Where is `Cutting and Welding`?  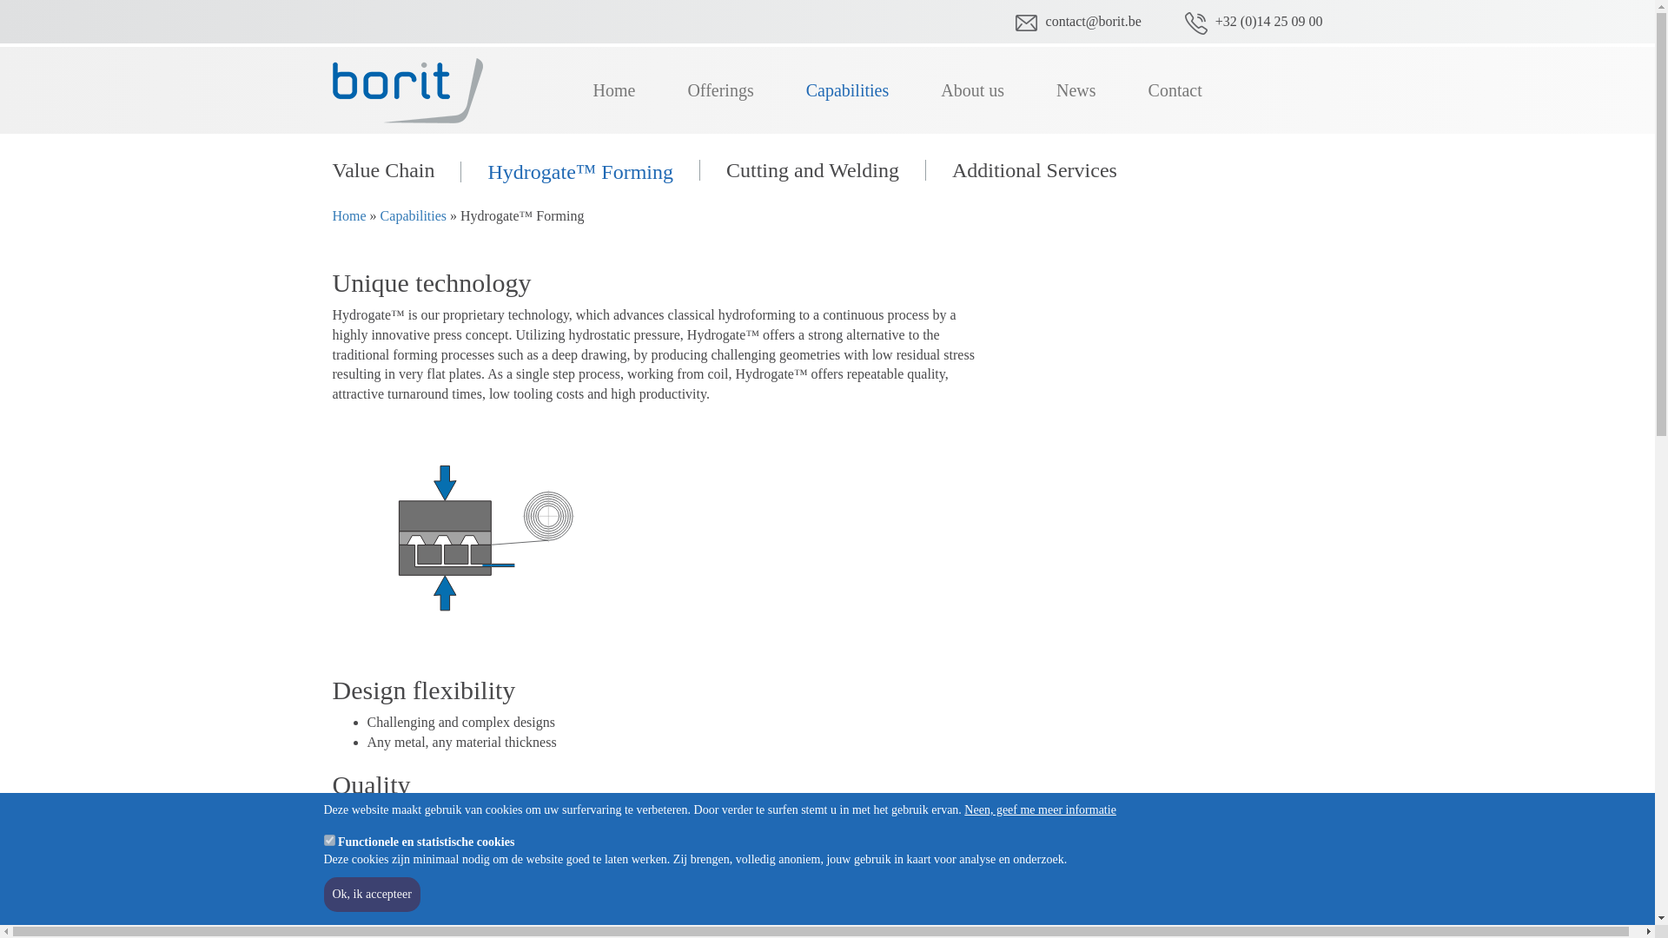 Cutting and Welding is located at coordinates (812, 170).